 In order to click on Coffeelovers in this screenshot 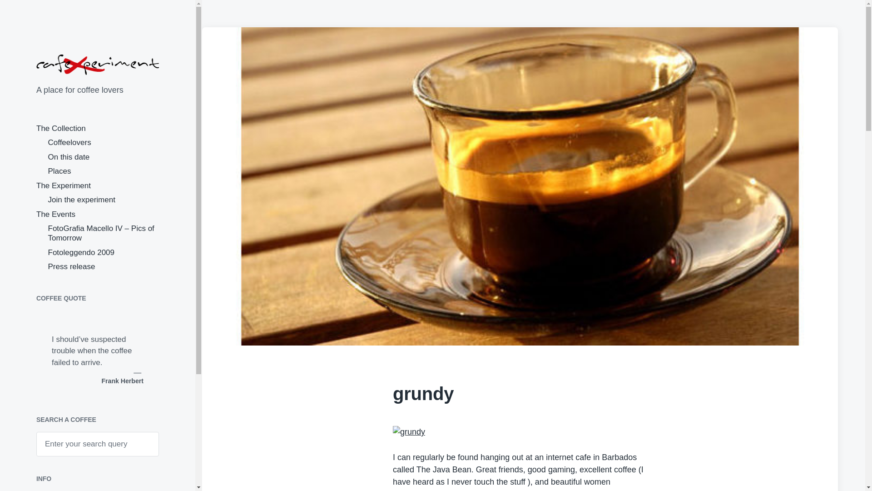, I will do `click(69, 142)`.